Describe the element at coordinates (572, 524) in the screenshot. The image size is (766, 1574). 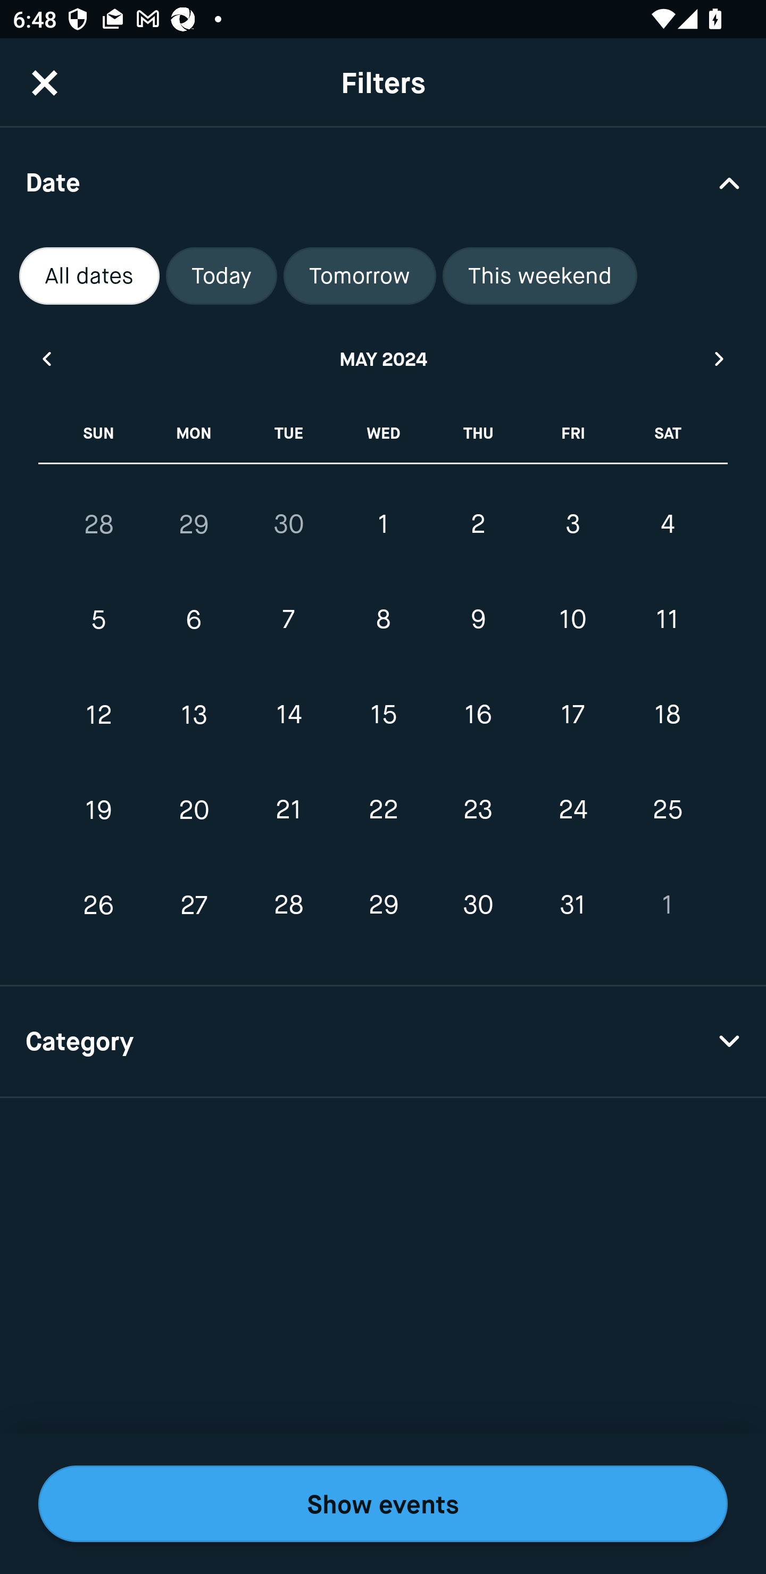
I see `3` at that location.